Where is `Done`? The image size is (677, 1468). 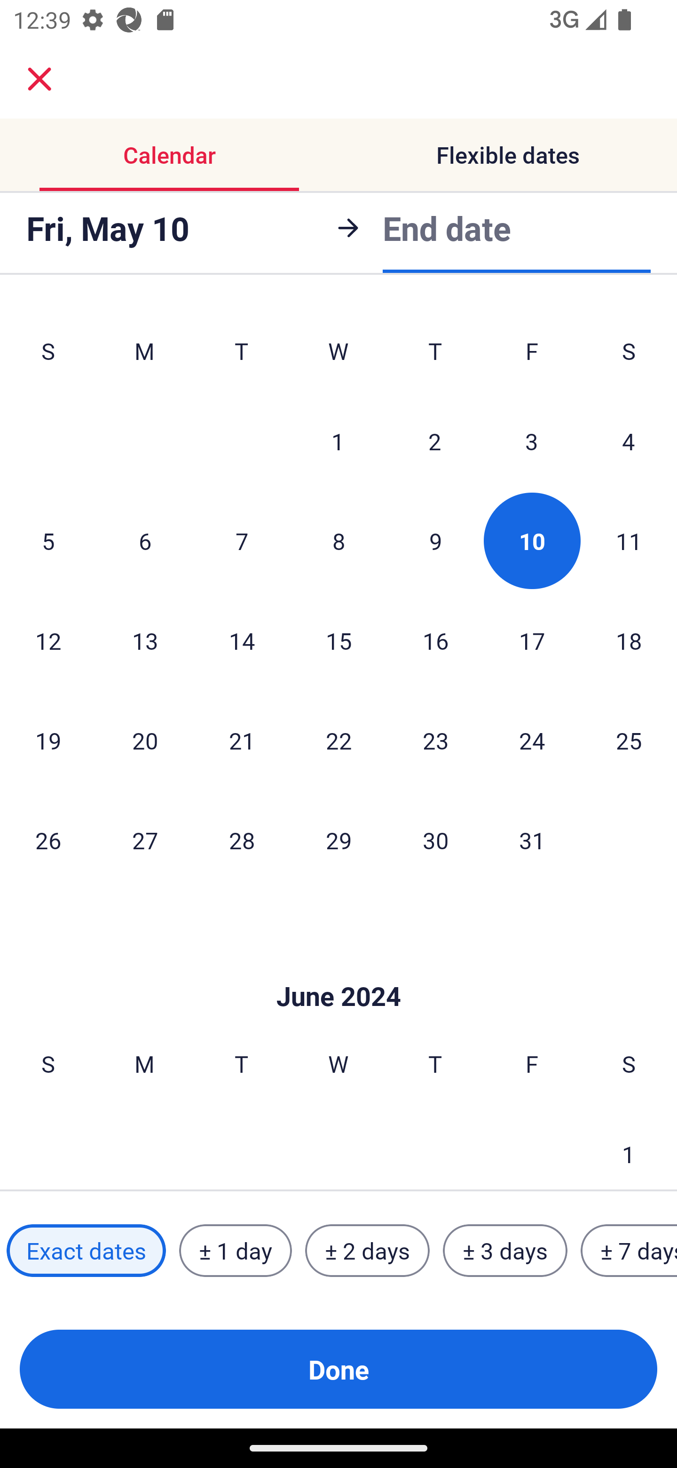
Done is located at coordinates (338, 1369).